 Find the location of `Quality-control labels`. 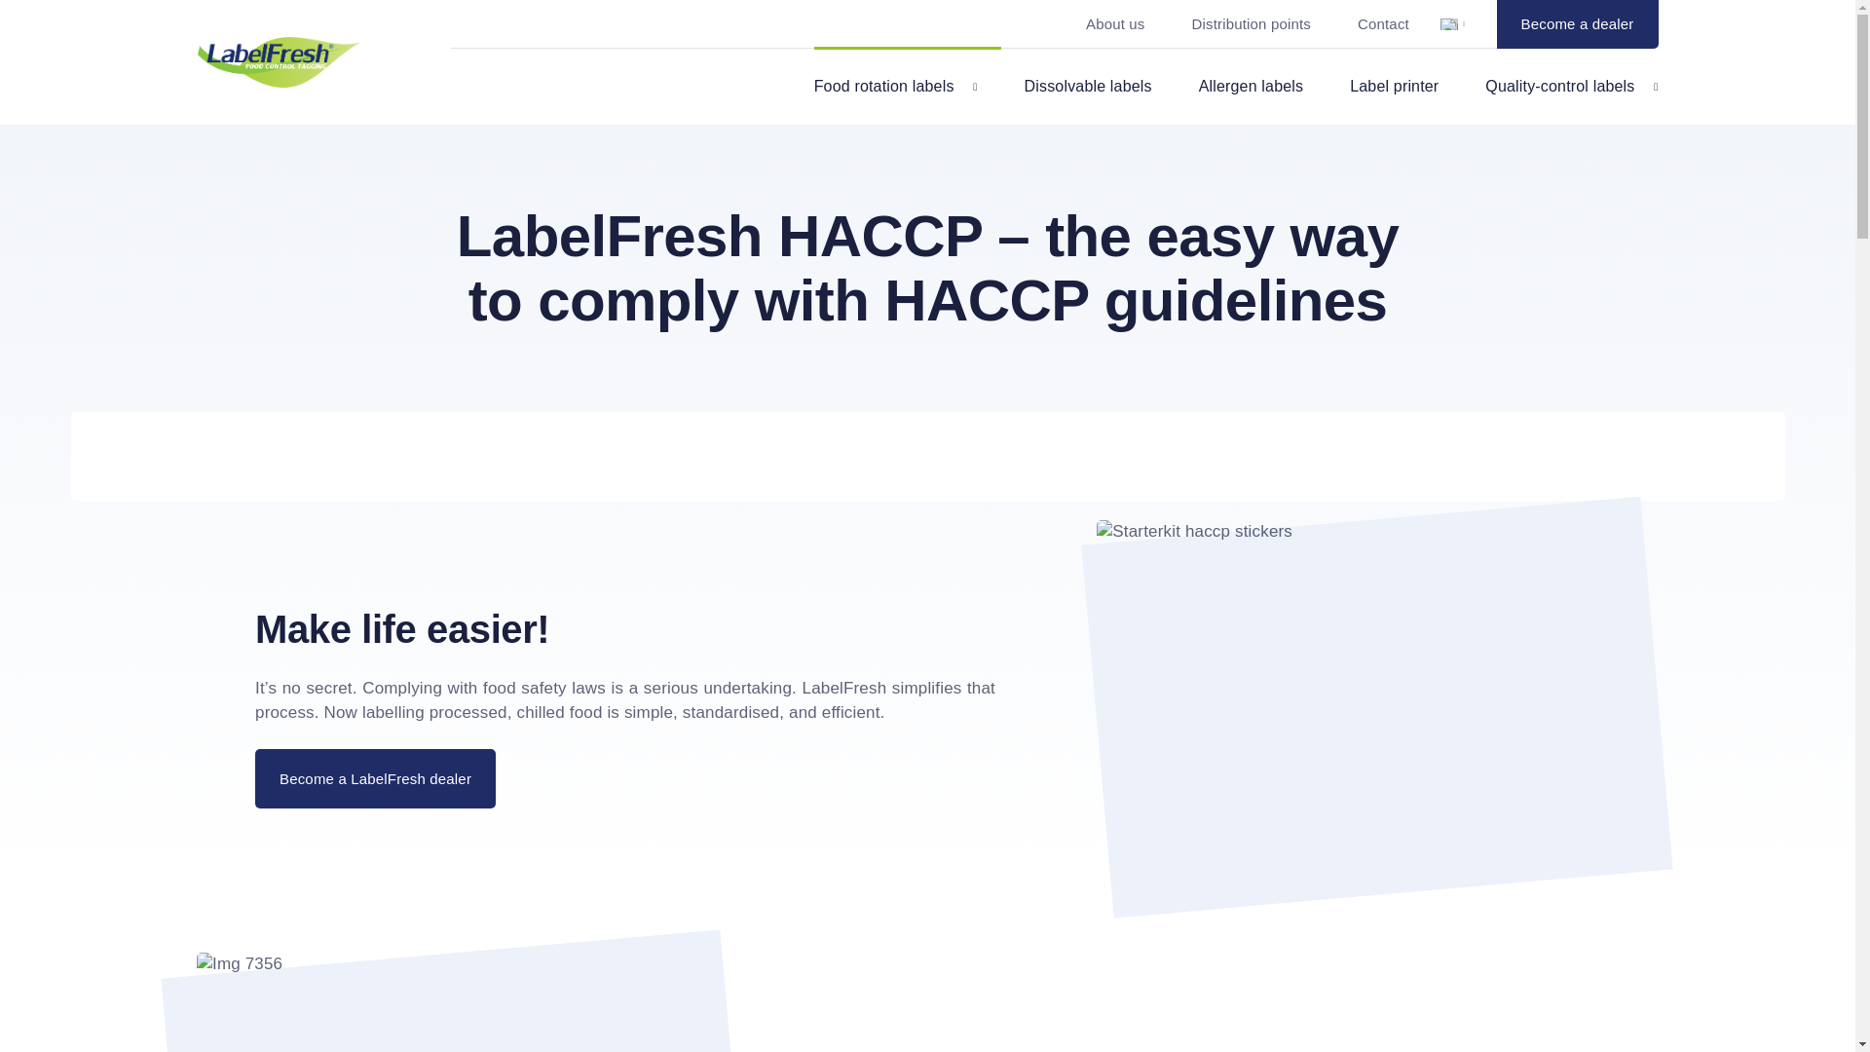

Quality-control labels is located at coordinates (1570, 86).